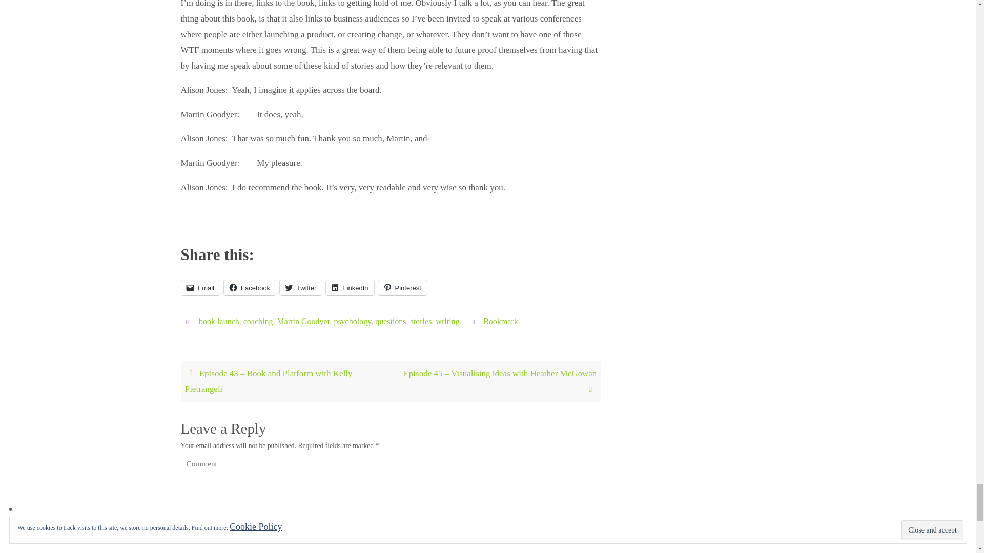 This screenshot has width=984, height=553. I want to click on writing, so click(447, 322).